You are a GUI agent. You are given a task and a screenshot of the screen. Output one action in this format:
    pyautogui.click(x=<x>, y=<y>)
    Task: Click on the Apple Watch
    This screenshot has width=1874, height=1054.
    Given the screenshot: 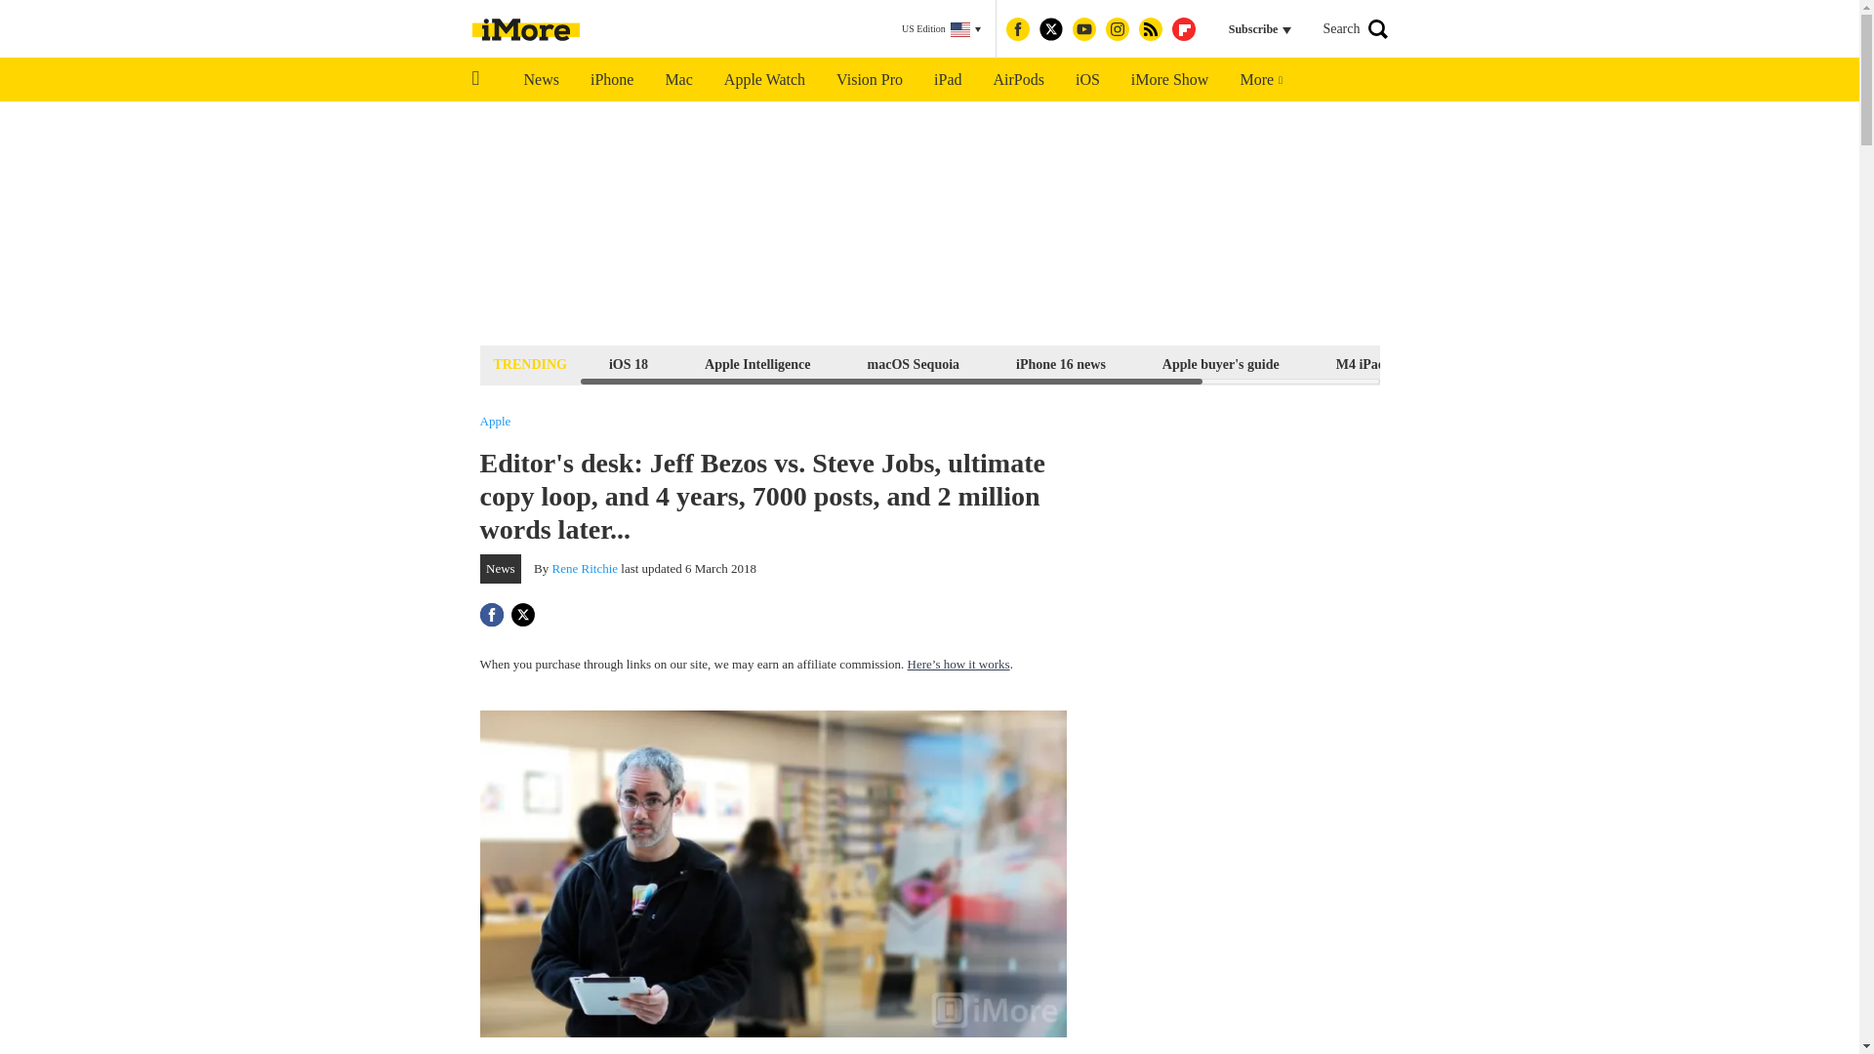 What is the action you would take?
    pyautogui.click(x=763, y=80)
    